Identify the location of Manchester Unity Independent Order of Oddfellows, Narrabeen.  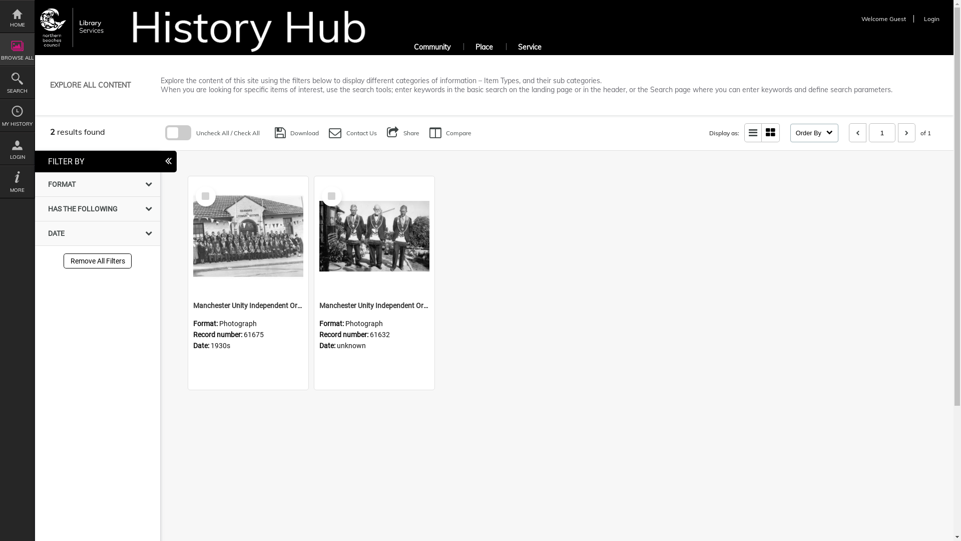
(374, 306).